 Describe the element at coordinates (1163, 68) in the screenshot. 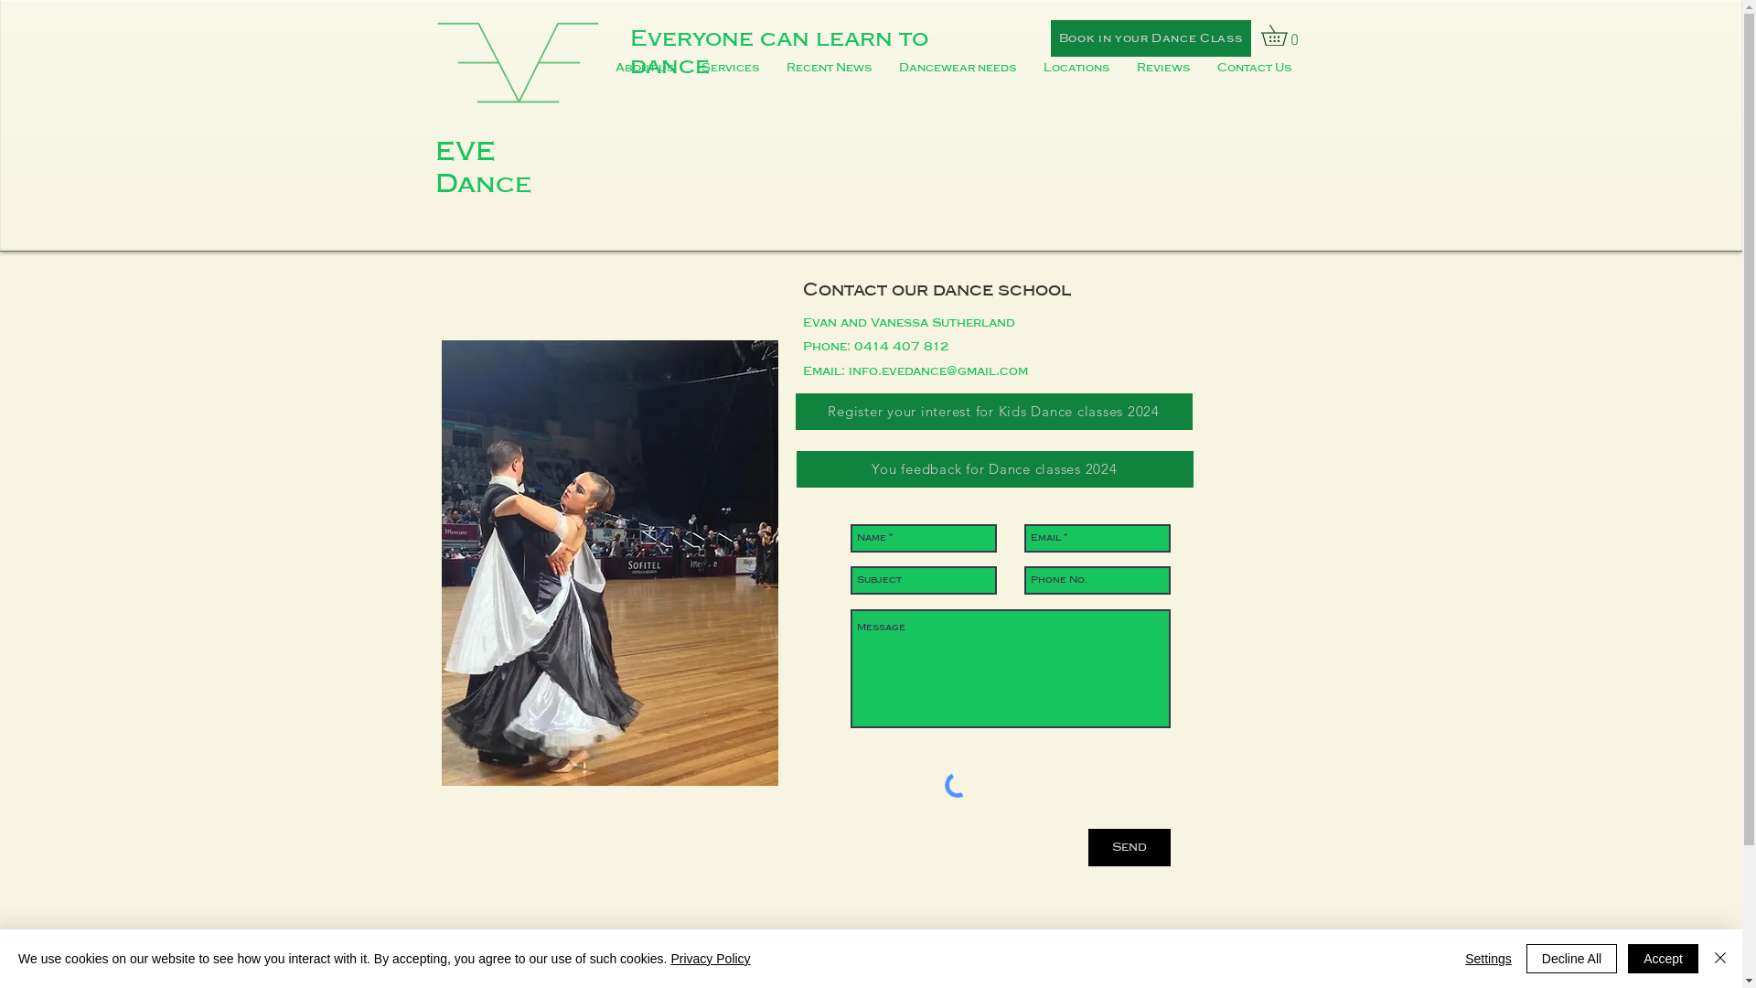

I see `Reviews` at that location.